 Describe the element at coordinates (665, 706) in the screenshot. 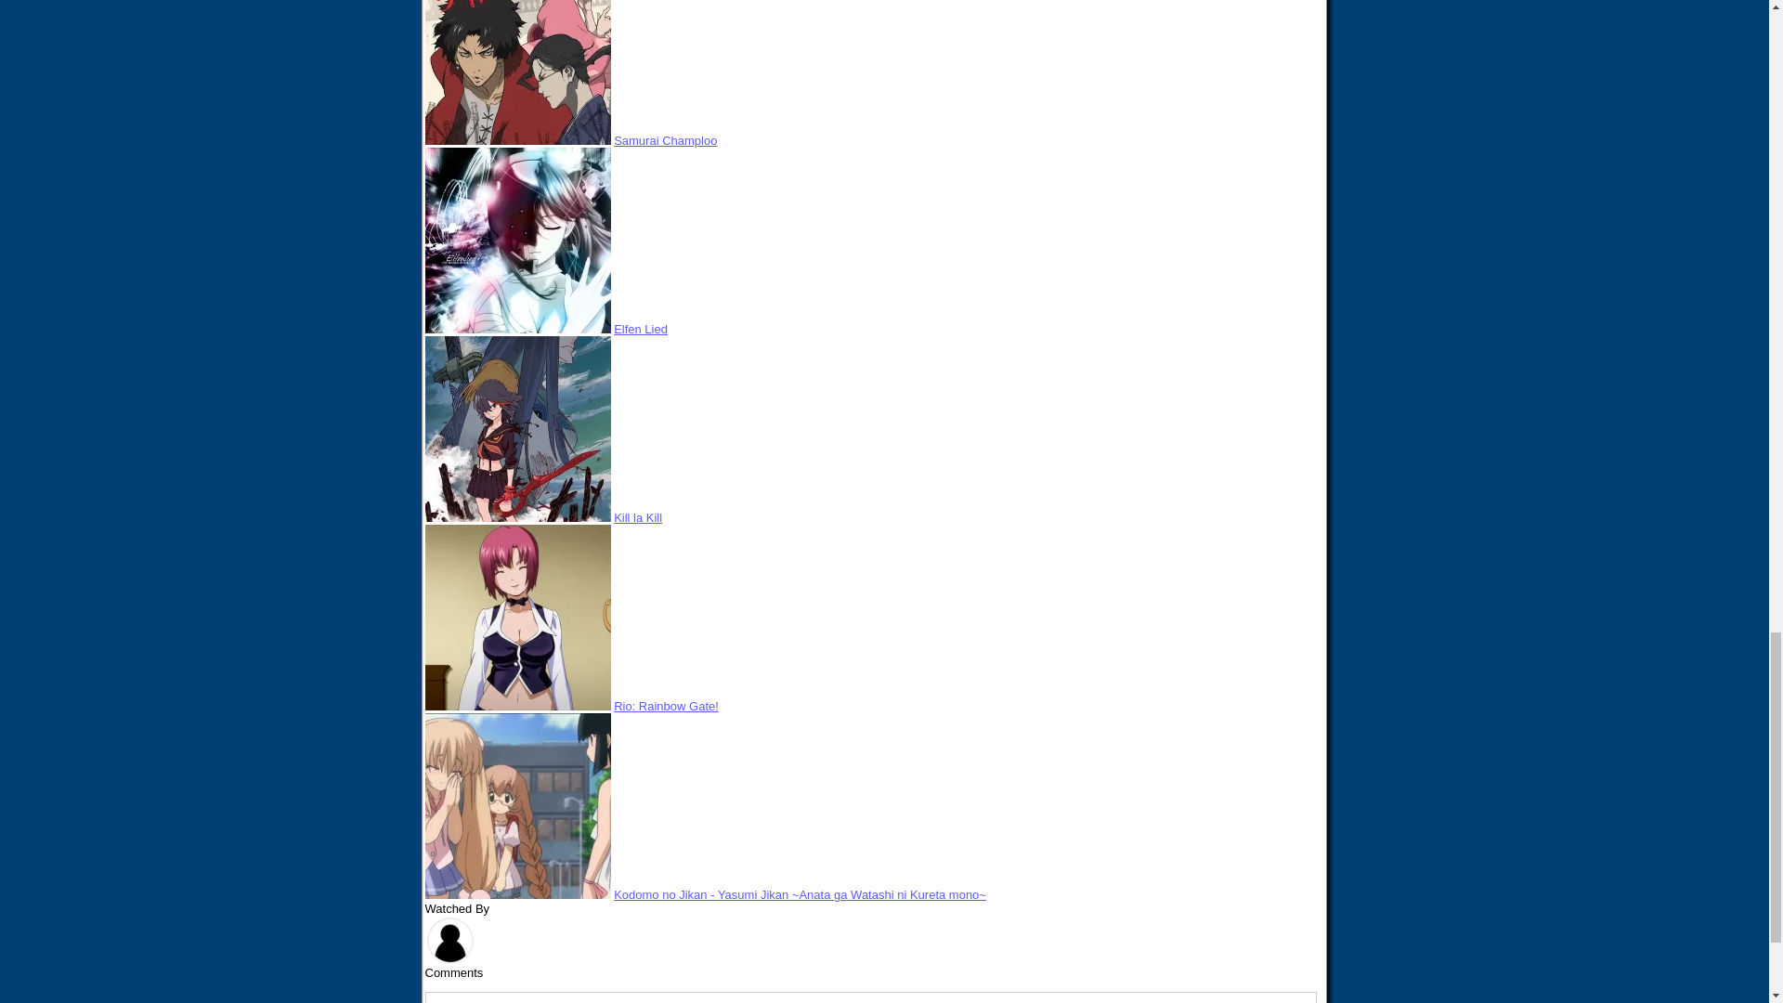

I see `Rio: Rainbow Gate!` at that location.